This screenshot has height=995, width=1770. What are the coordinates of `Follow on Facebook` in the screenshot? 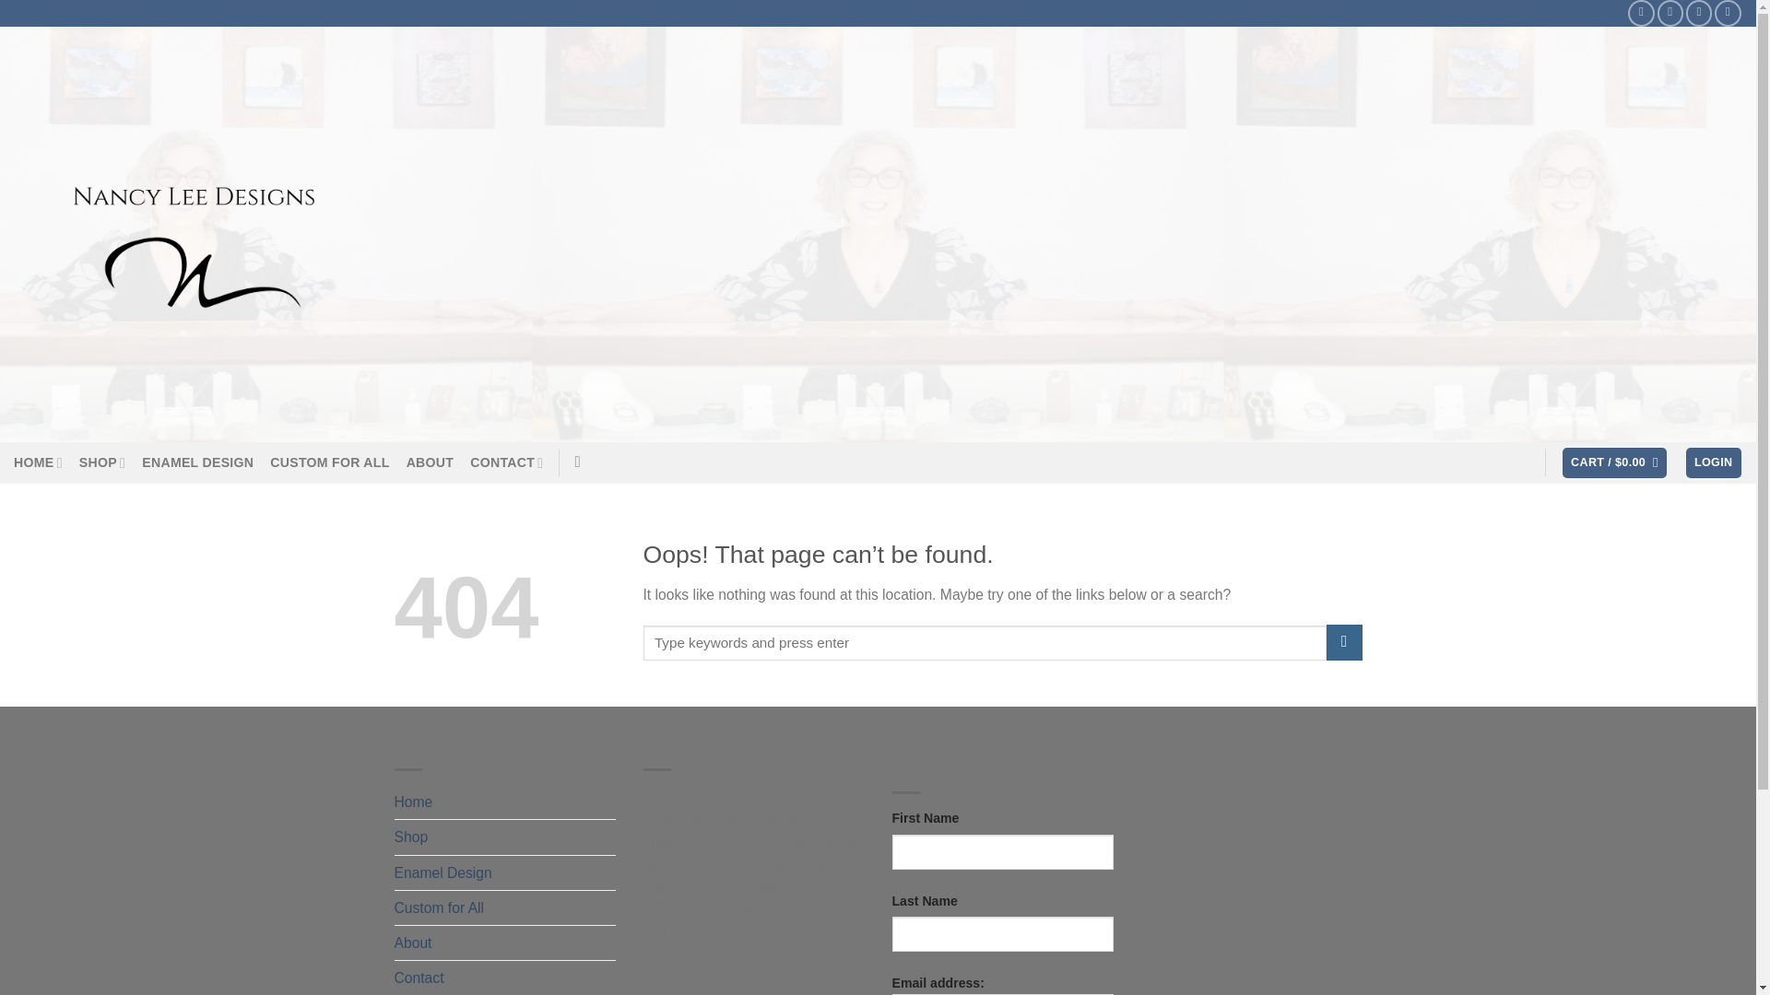 It's located at (1641, 13).